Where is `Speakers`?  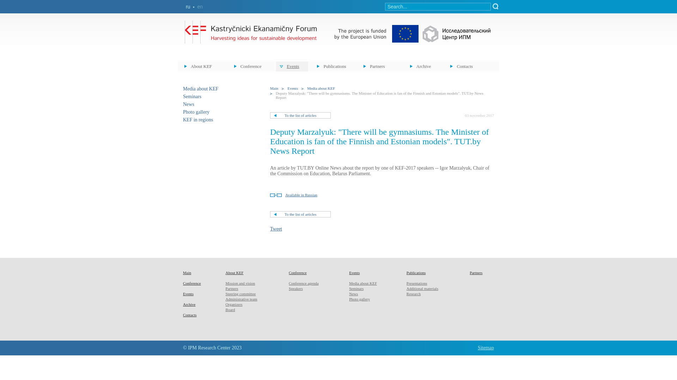 Speakers is located at coordinates (296, 289).